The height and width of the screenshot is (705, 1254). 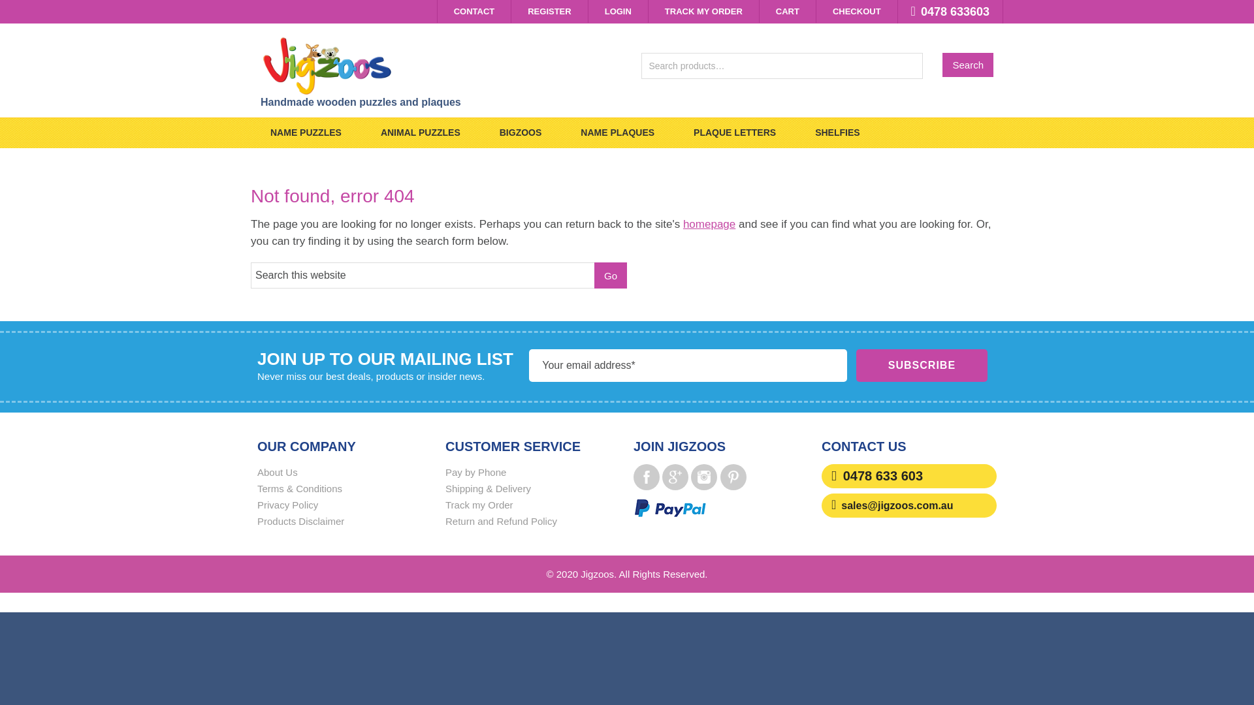 What do you see at coordinates (704, 12) in the screenshot?
I see `TRACK MY ORDER` at bounding box center [704, 12].